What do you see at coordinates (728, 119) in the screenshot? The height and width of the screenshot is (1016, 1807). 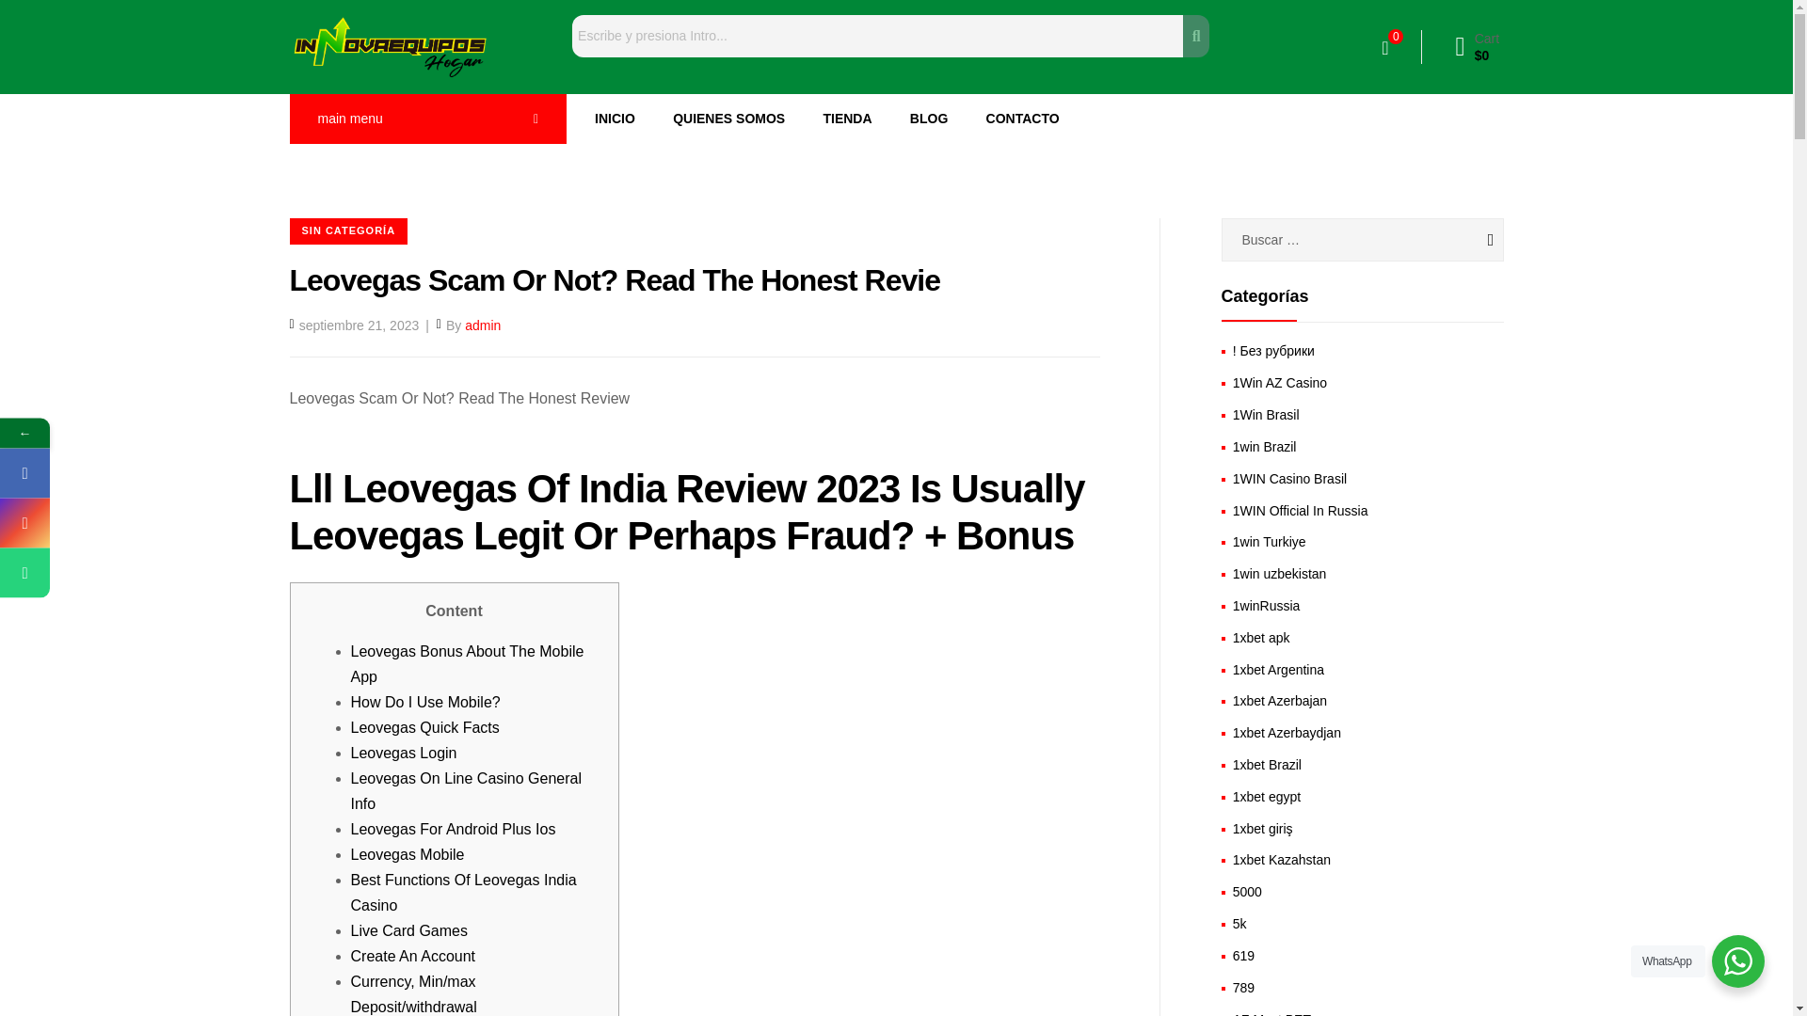 I see `QUIENES SOMOS` at bounding box center [728, 119].